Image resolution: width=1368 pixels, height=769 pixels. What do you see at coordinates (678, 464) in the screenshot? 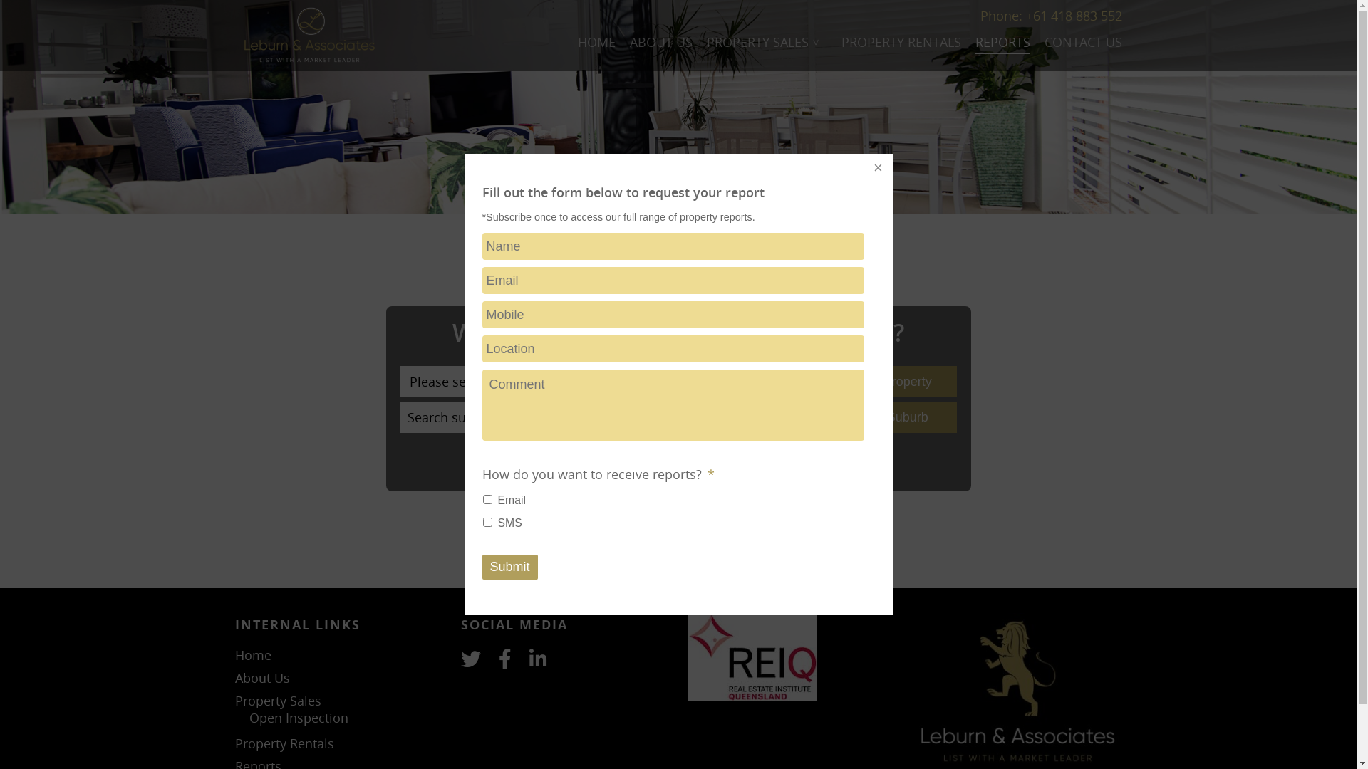
I see `Request a Building/Suburb Report Now` at bounding box center [678, 464].